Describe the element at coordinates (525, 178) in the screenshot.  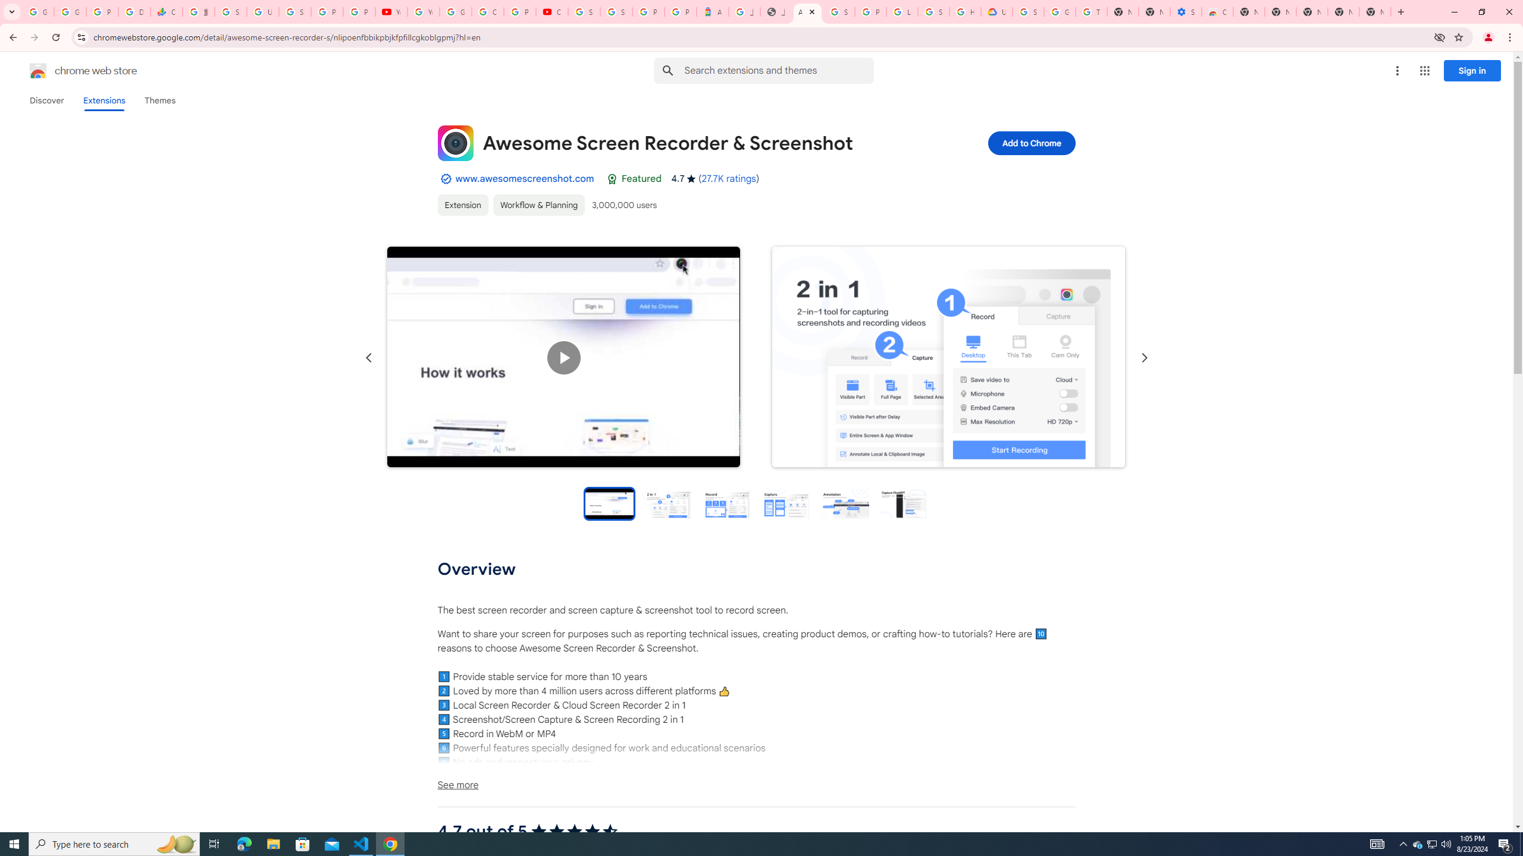
I see `www.awesomescreenshot.com` at that location.